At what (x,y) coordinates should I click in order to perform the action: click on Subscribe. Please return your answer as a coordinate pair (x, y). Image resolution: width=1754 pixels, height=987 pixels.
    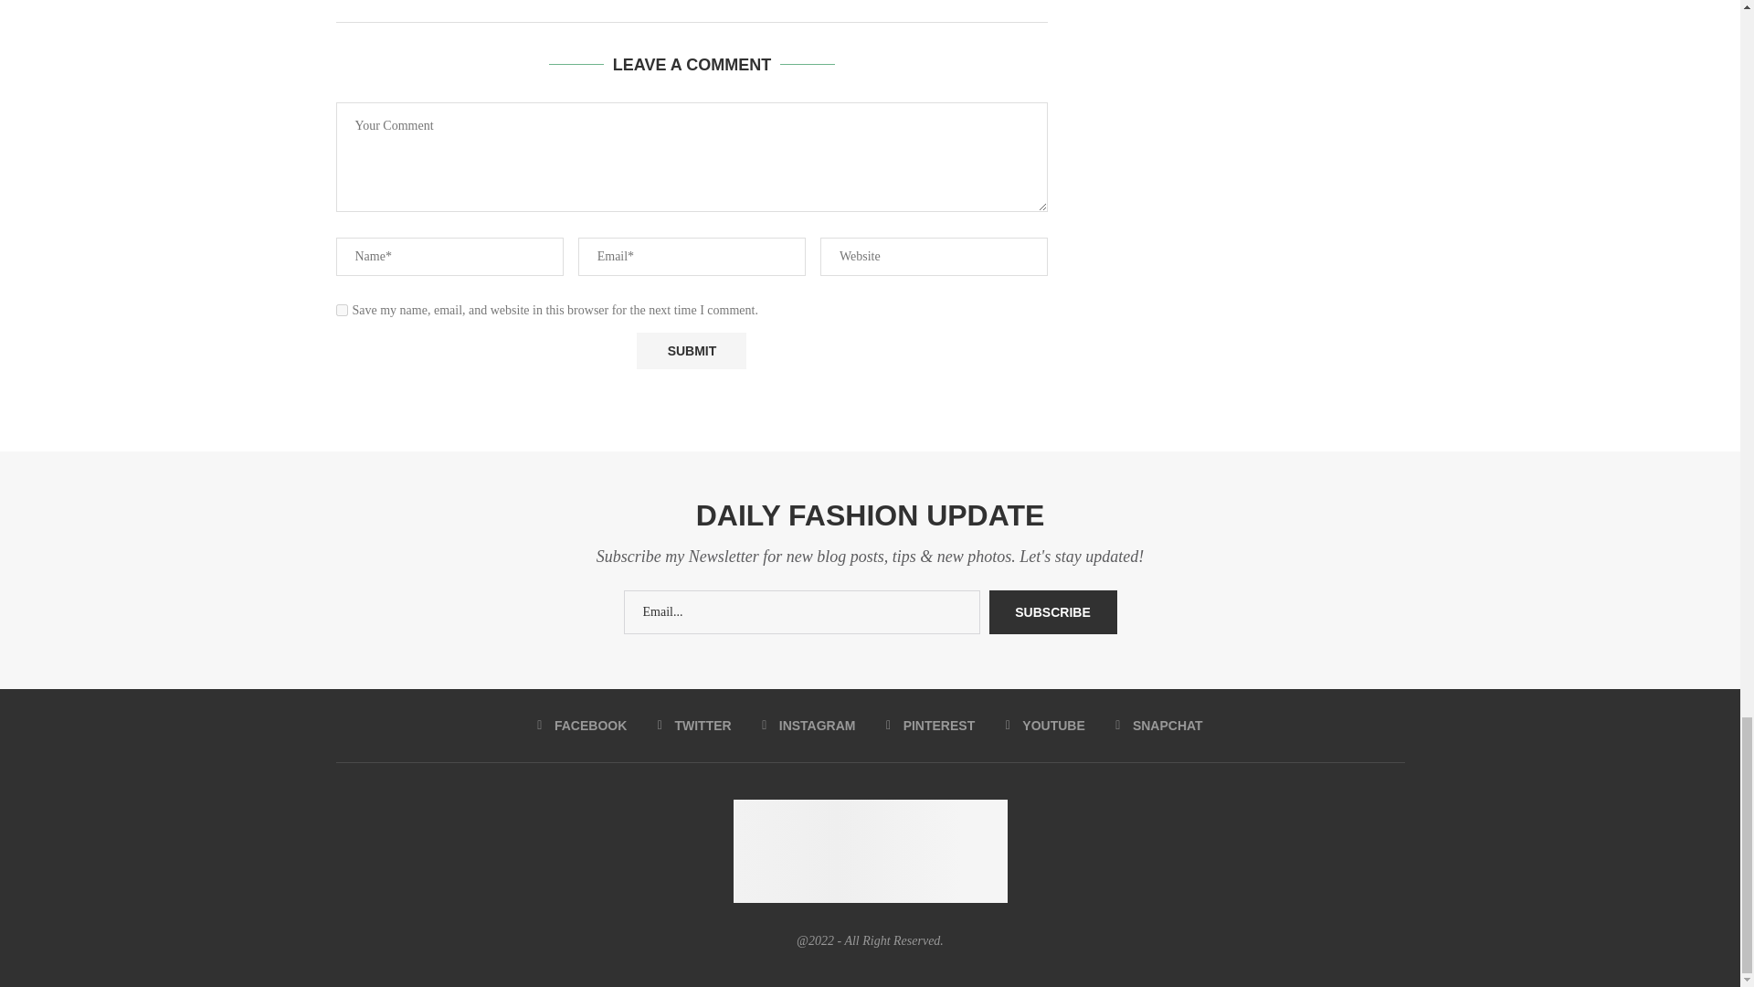
    Looking at the image, I should click on (1052, 612).